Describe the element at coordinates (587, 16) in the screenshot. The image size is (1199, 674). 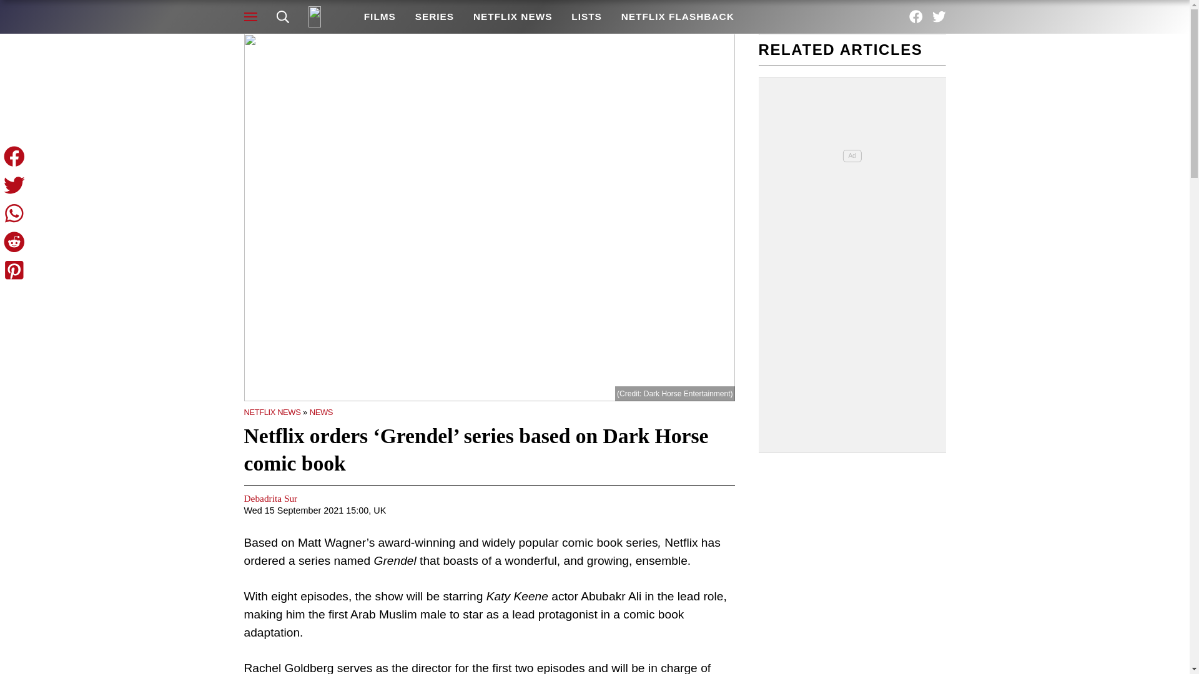
I see `LISTS` at that location.